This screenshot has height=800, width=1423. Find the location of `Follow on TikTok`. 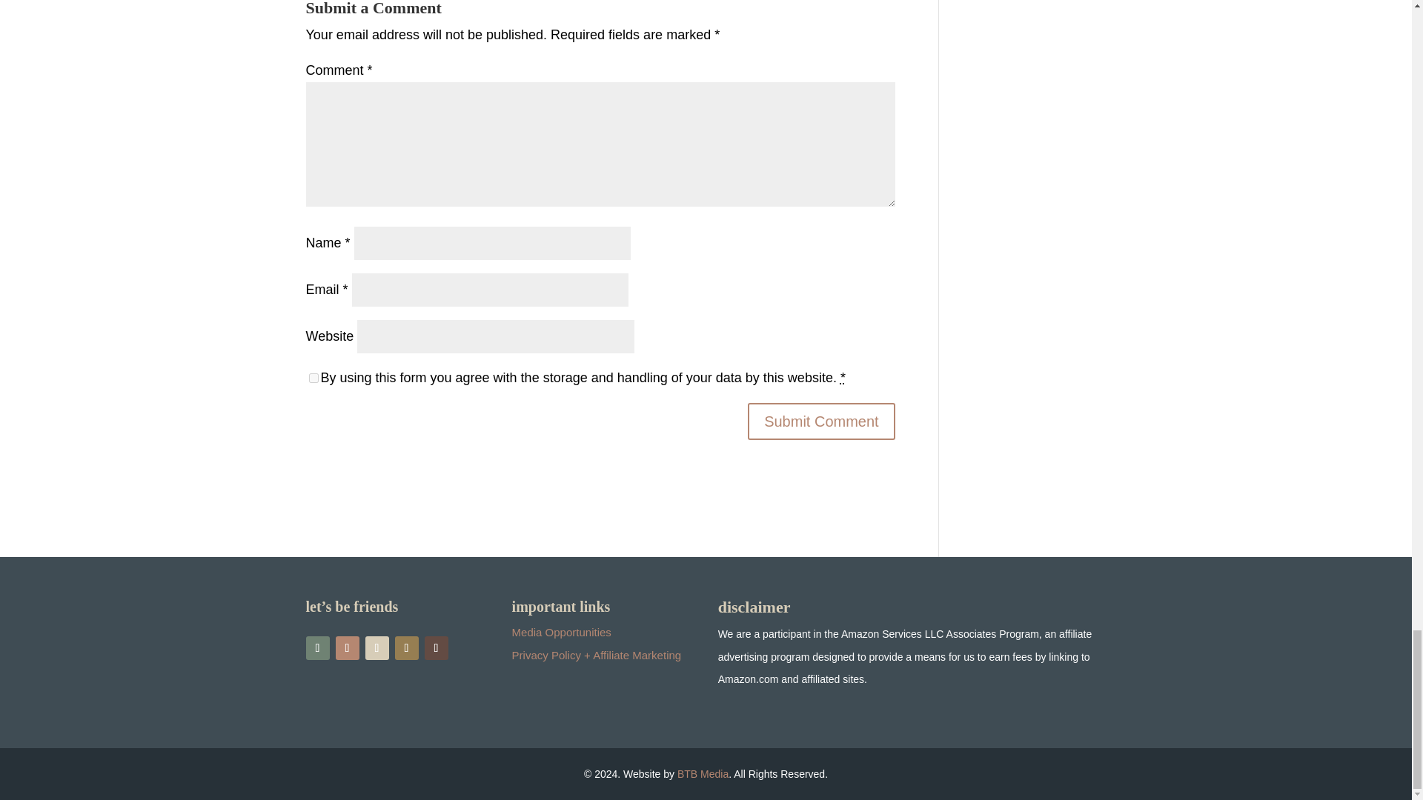

Follow on TikTok is located at coordinates (377, 647).